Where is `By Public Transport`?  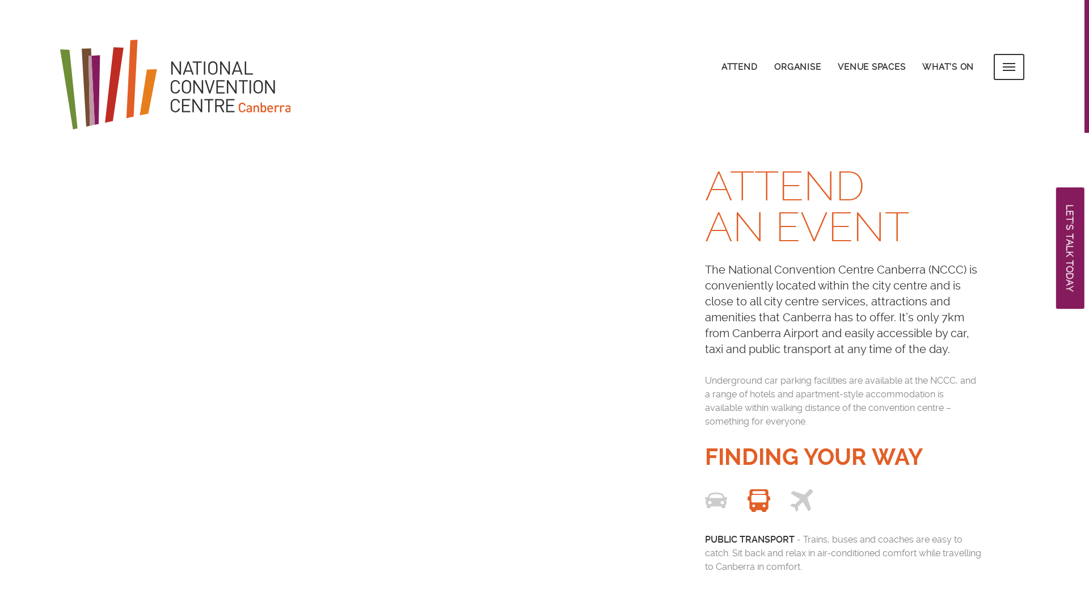
By Public Transport is located at coordinates (759, 503).